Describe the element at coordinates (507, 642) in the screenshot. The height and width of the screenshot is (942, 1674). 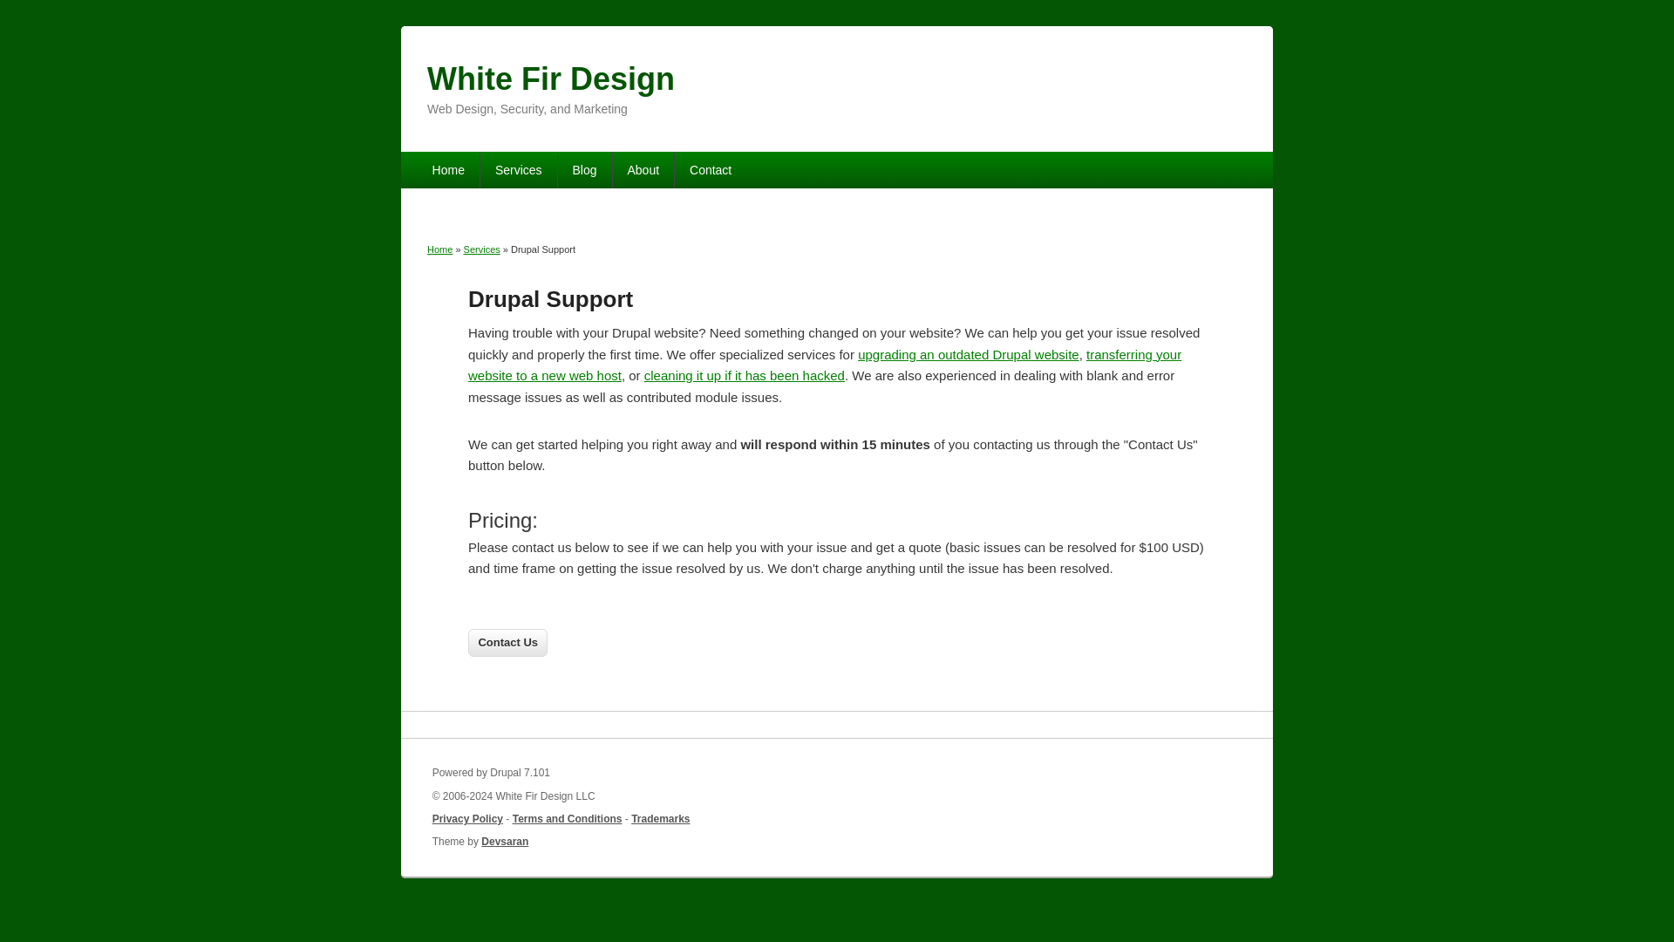
I see `Contact Us` at that location.